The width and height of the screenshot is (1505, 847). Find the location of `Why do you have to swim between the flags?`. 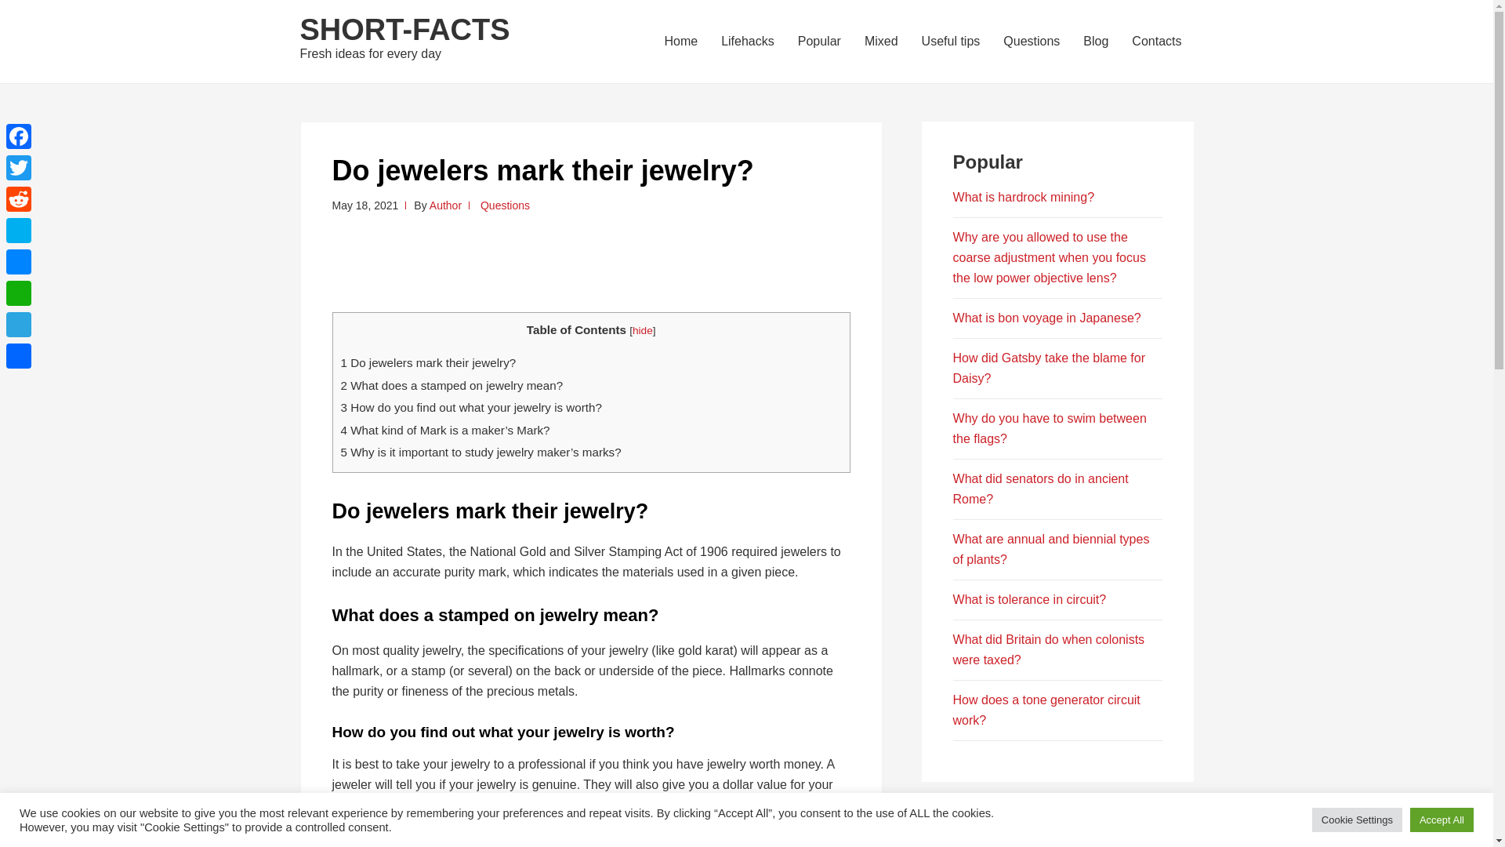

Why do you have to swim between the flags? is located at coordinates (1050, 428).